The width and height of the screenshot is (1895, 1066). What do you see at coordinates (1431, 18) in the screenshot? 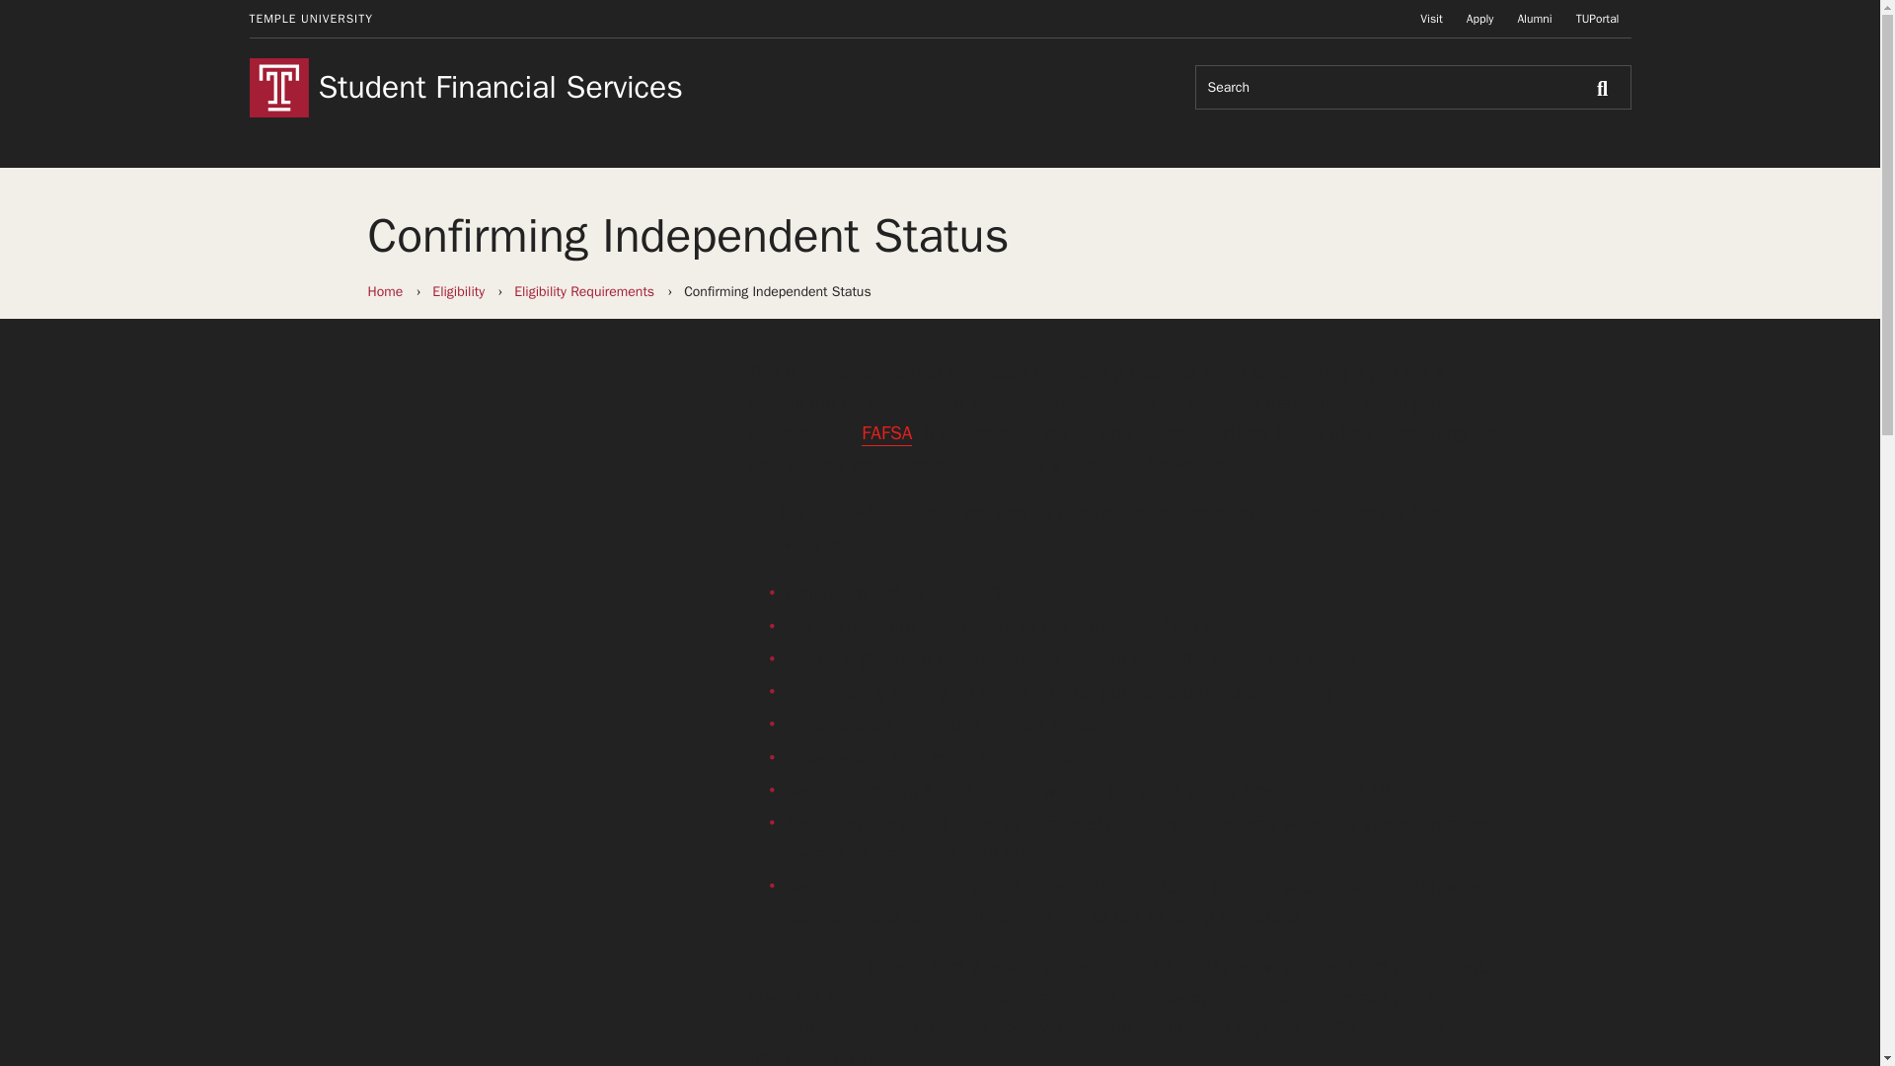
I see `Visit` at bounding box center [1431, 18].